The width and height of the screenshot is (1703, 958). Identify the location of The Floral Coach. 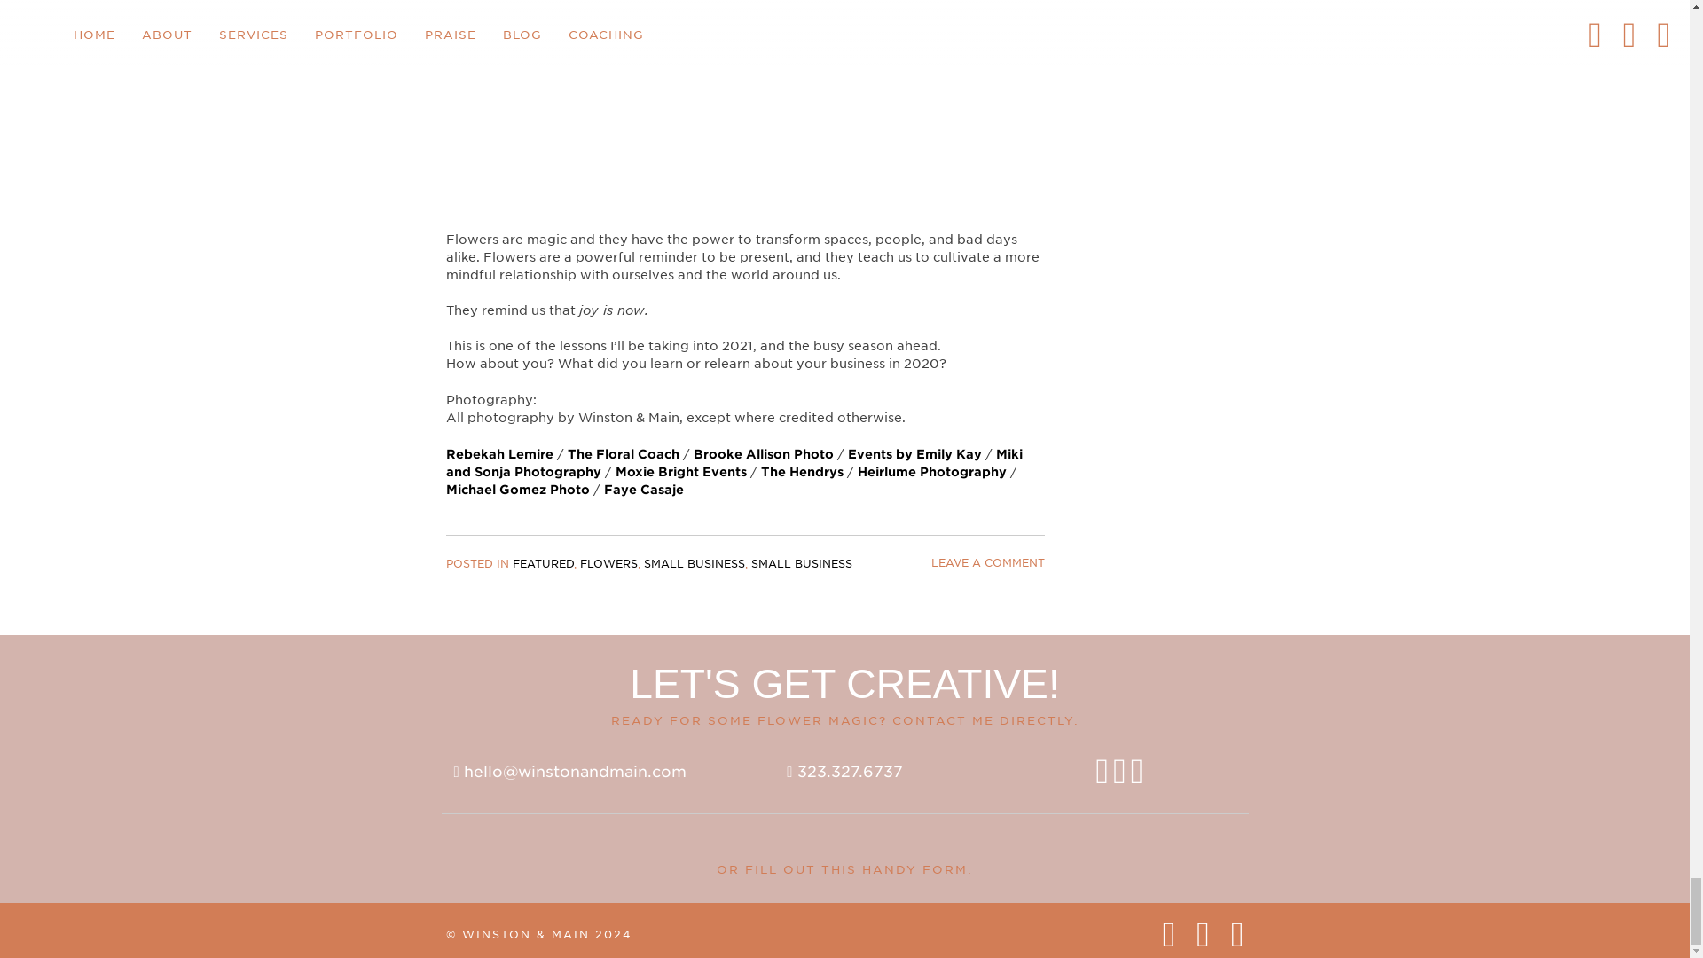
(623, 454).